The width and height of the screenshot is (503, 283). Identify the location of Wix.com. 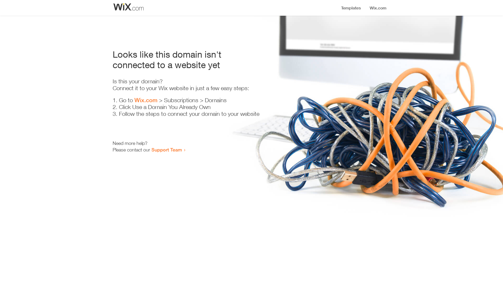
(146, 100).